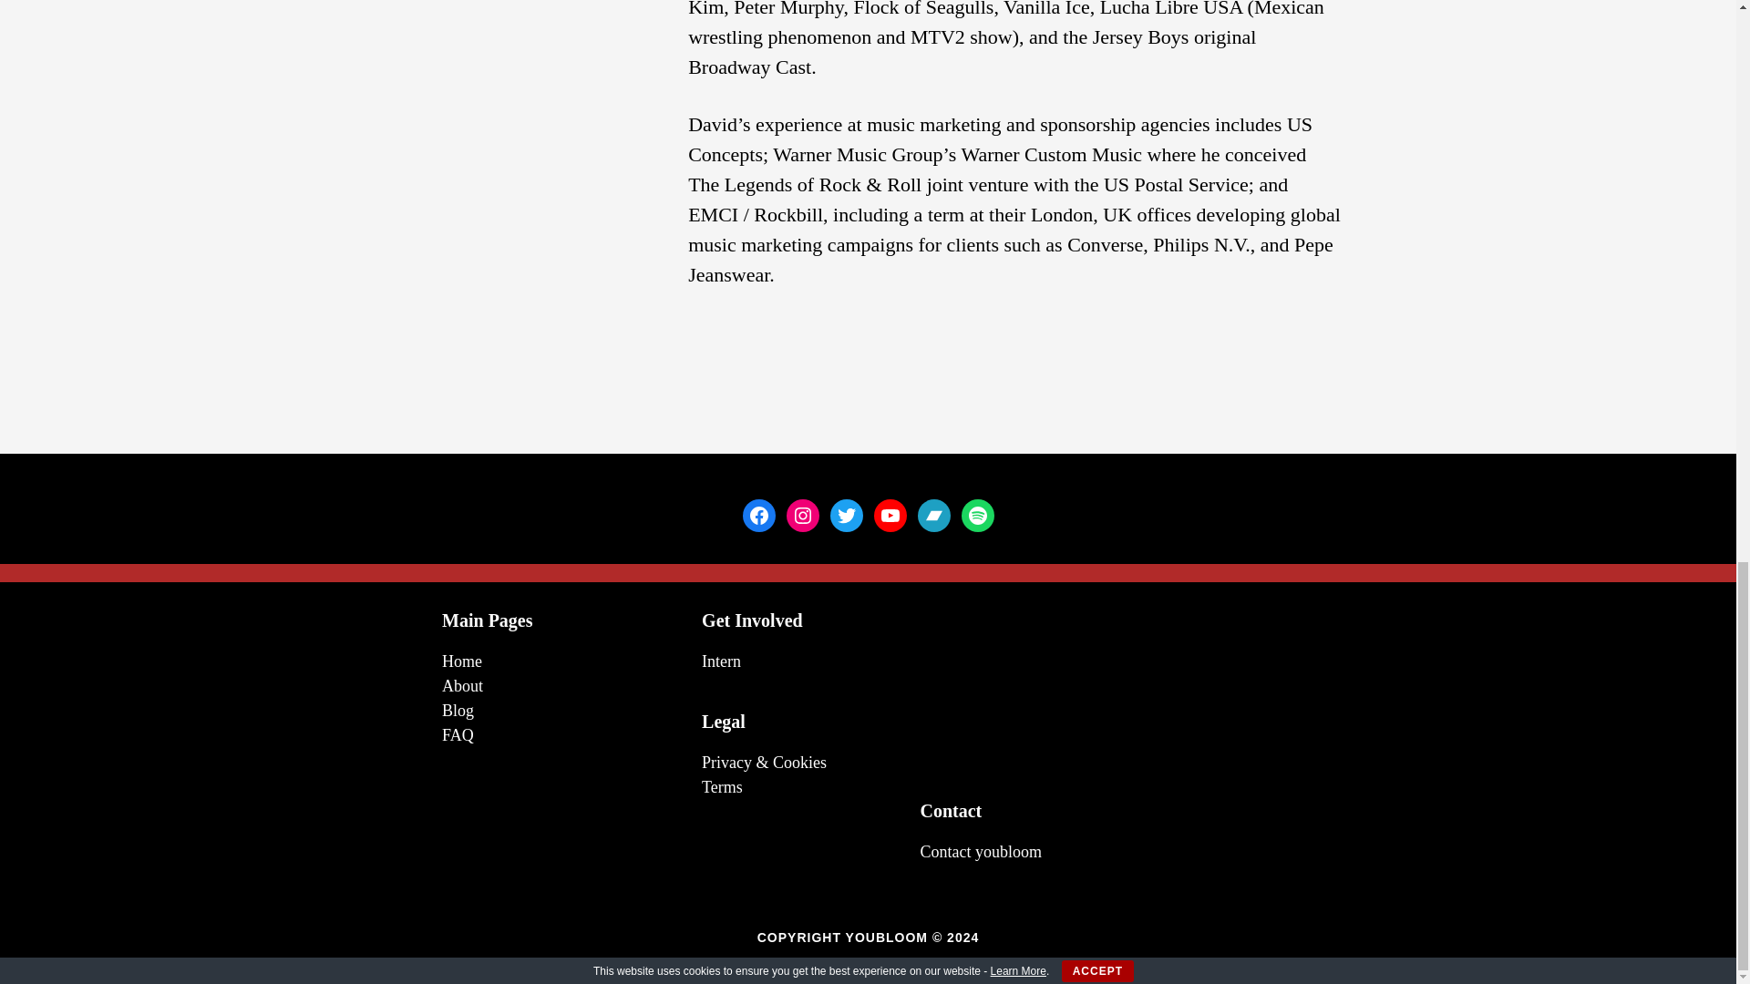  What do you see at coordinates (722, 787) in the screenshot?
I see `Terms` at bounding box center [722, 787].